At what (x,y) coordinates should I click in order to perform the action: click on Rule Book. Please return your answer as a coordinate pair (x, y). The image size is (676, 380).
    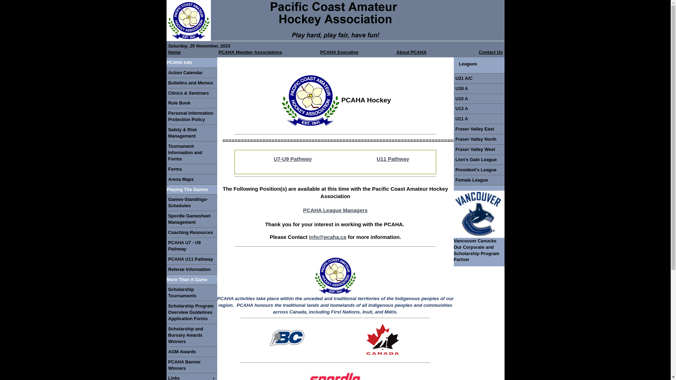
    Looking at the image, I should click on (192, 103).